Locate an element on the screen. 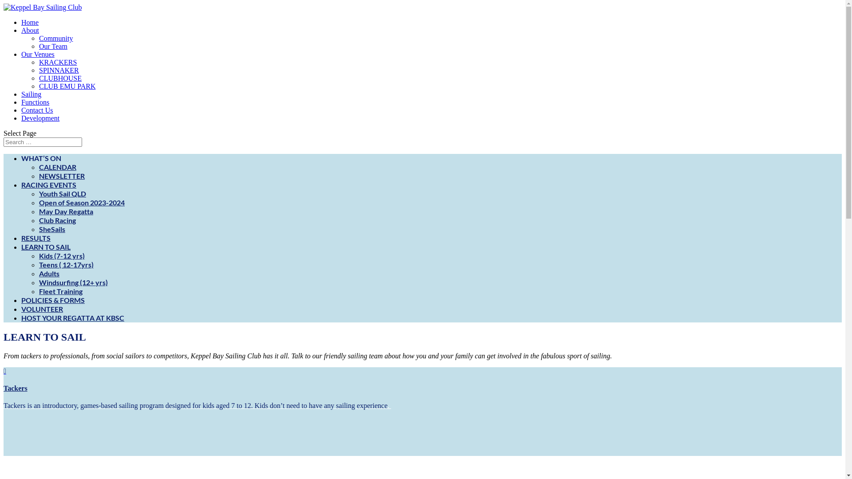  About is located at coordinates (30, 30).